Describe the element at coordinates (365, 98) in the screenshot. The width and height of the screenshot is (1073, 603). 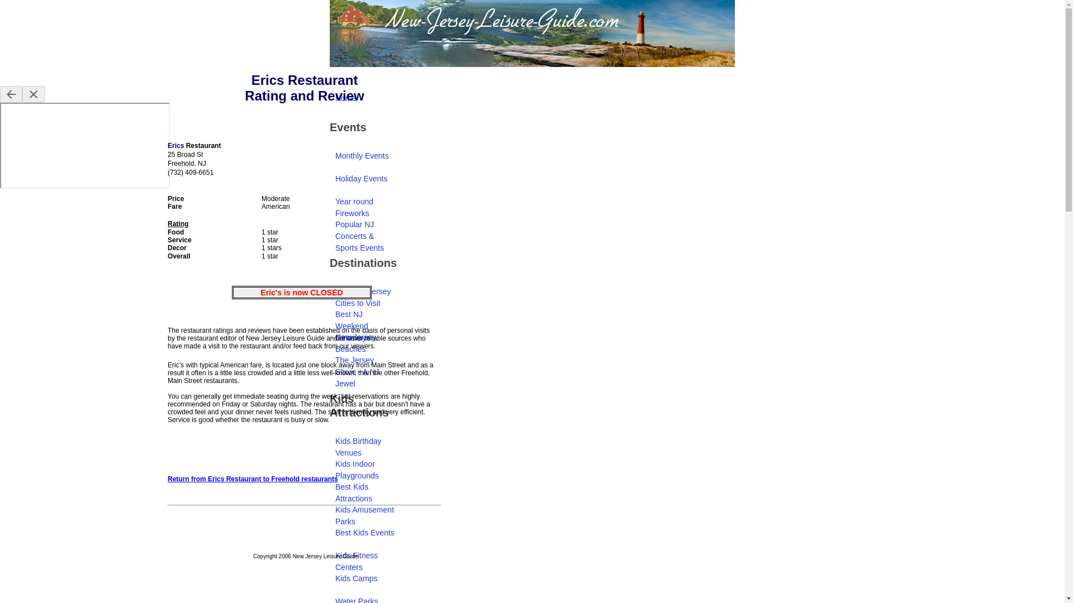
I see `Home` at that location.